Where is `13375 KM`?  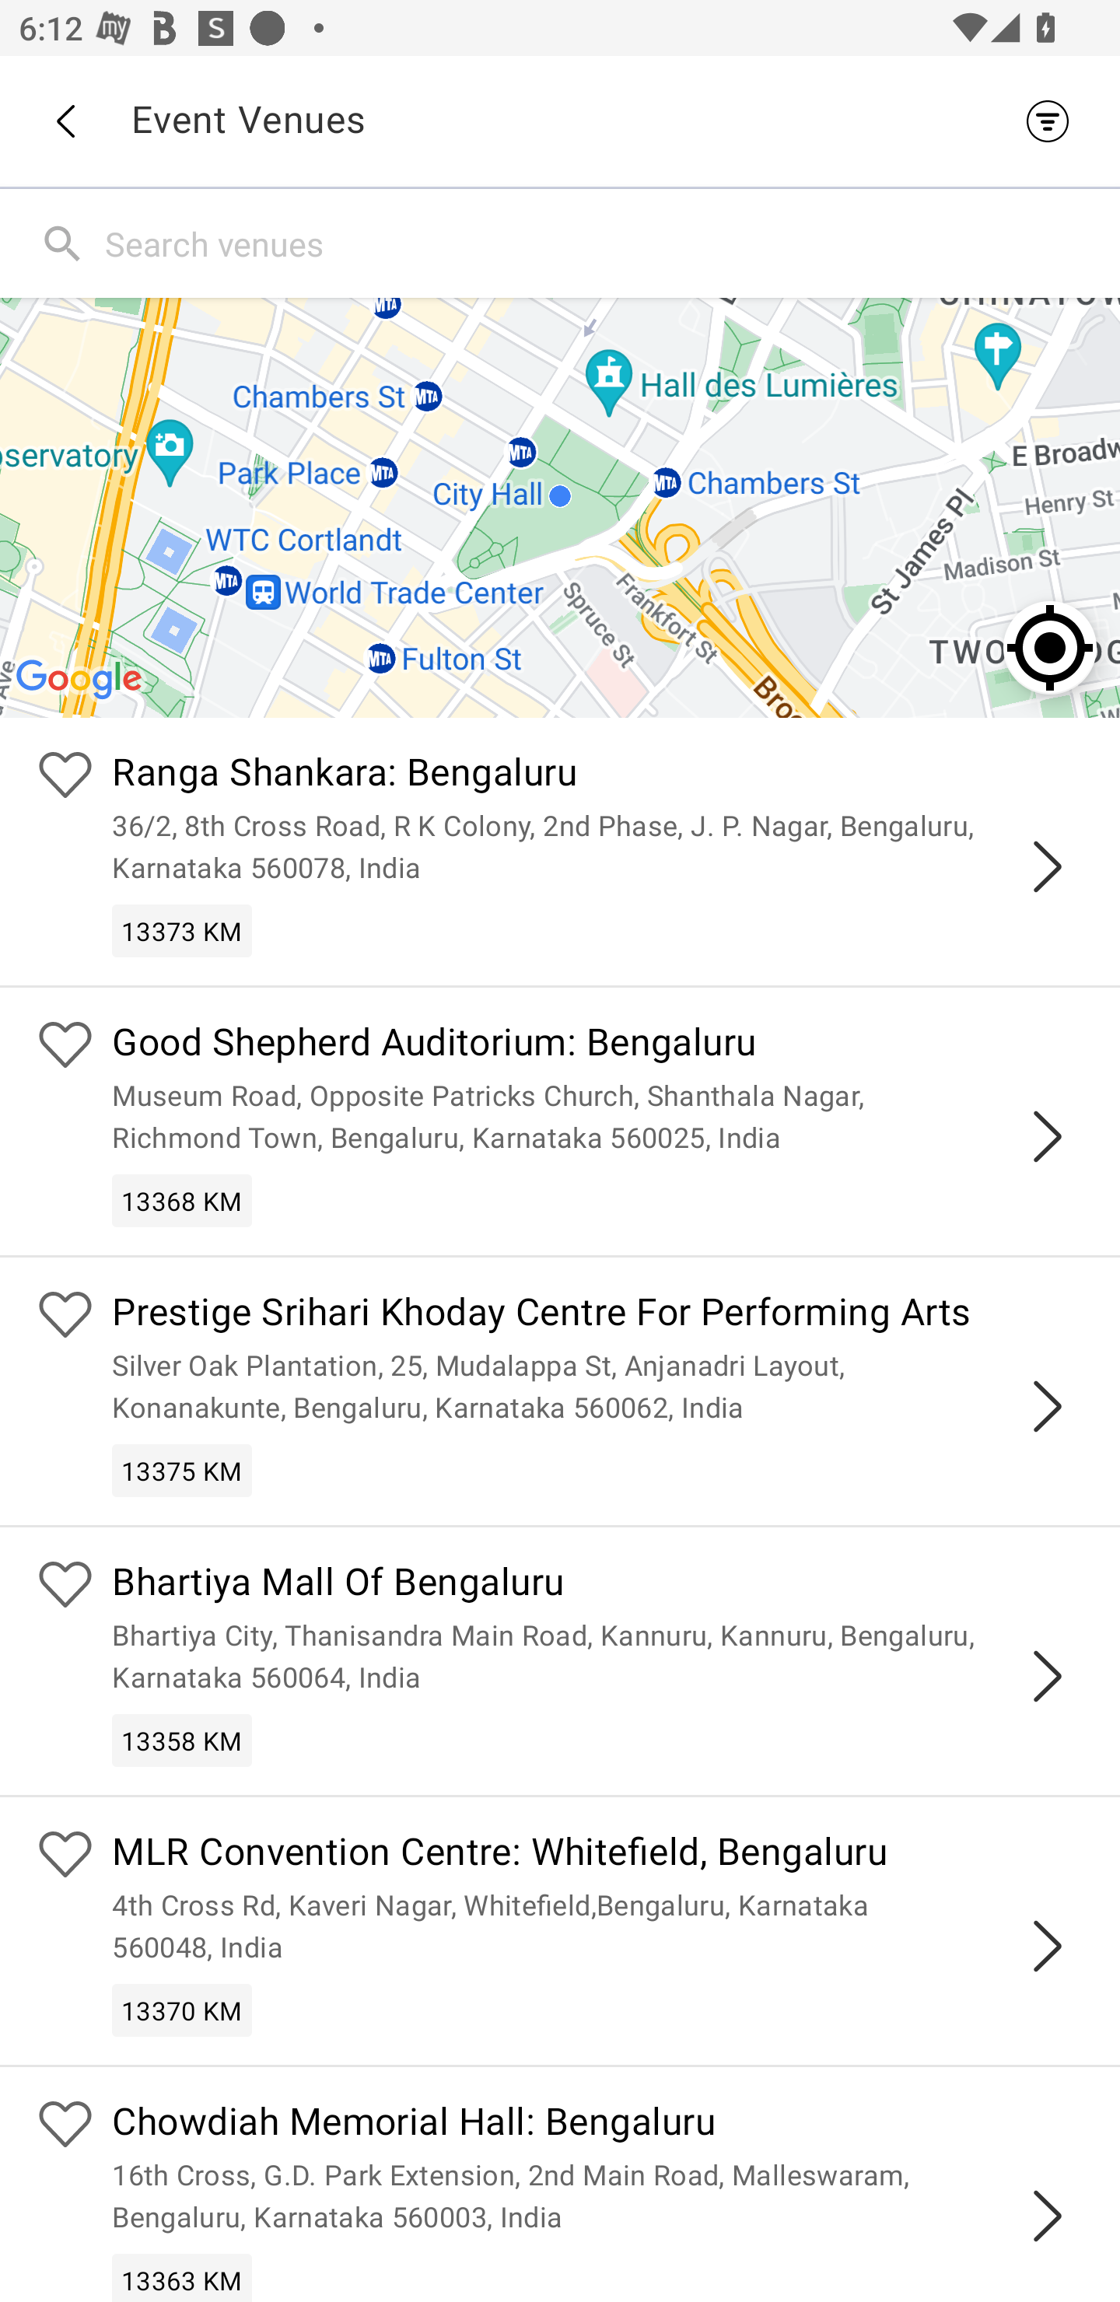
13375 KM is located at coordinates (182, 1470).